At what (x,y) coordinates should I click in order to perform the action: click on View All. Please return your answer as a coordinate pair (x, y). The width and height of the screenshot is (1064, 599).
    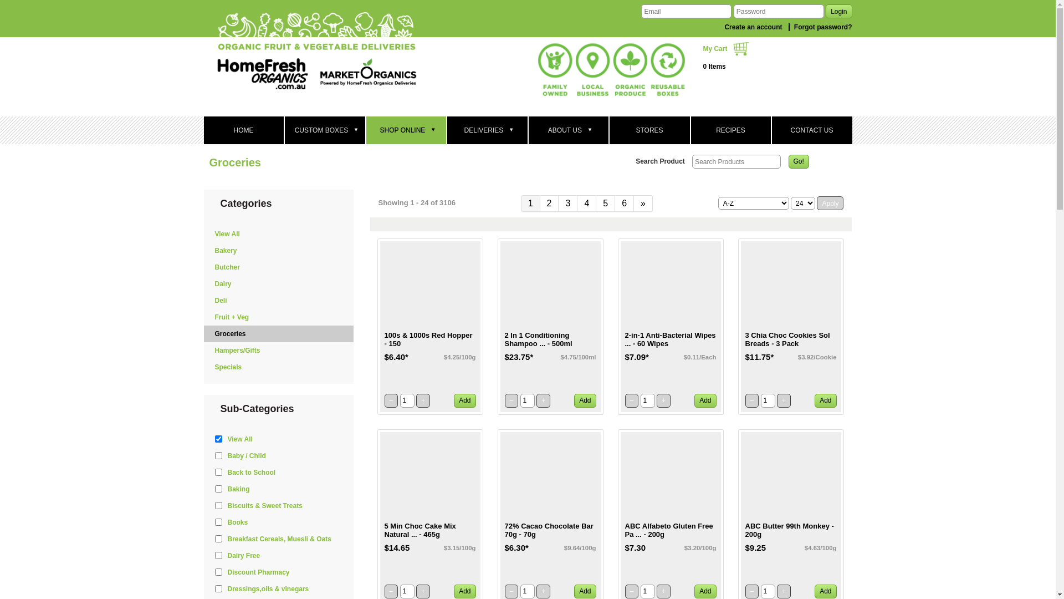
    Looking at the image, I should click on (282, 234).